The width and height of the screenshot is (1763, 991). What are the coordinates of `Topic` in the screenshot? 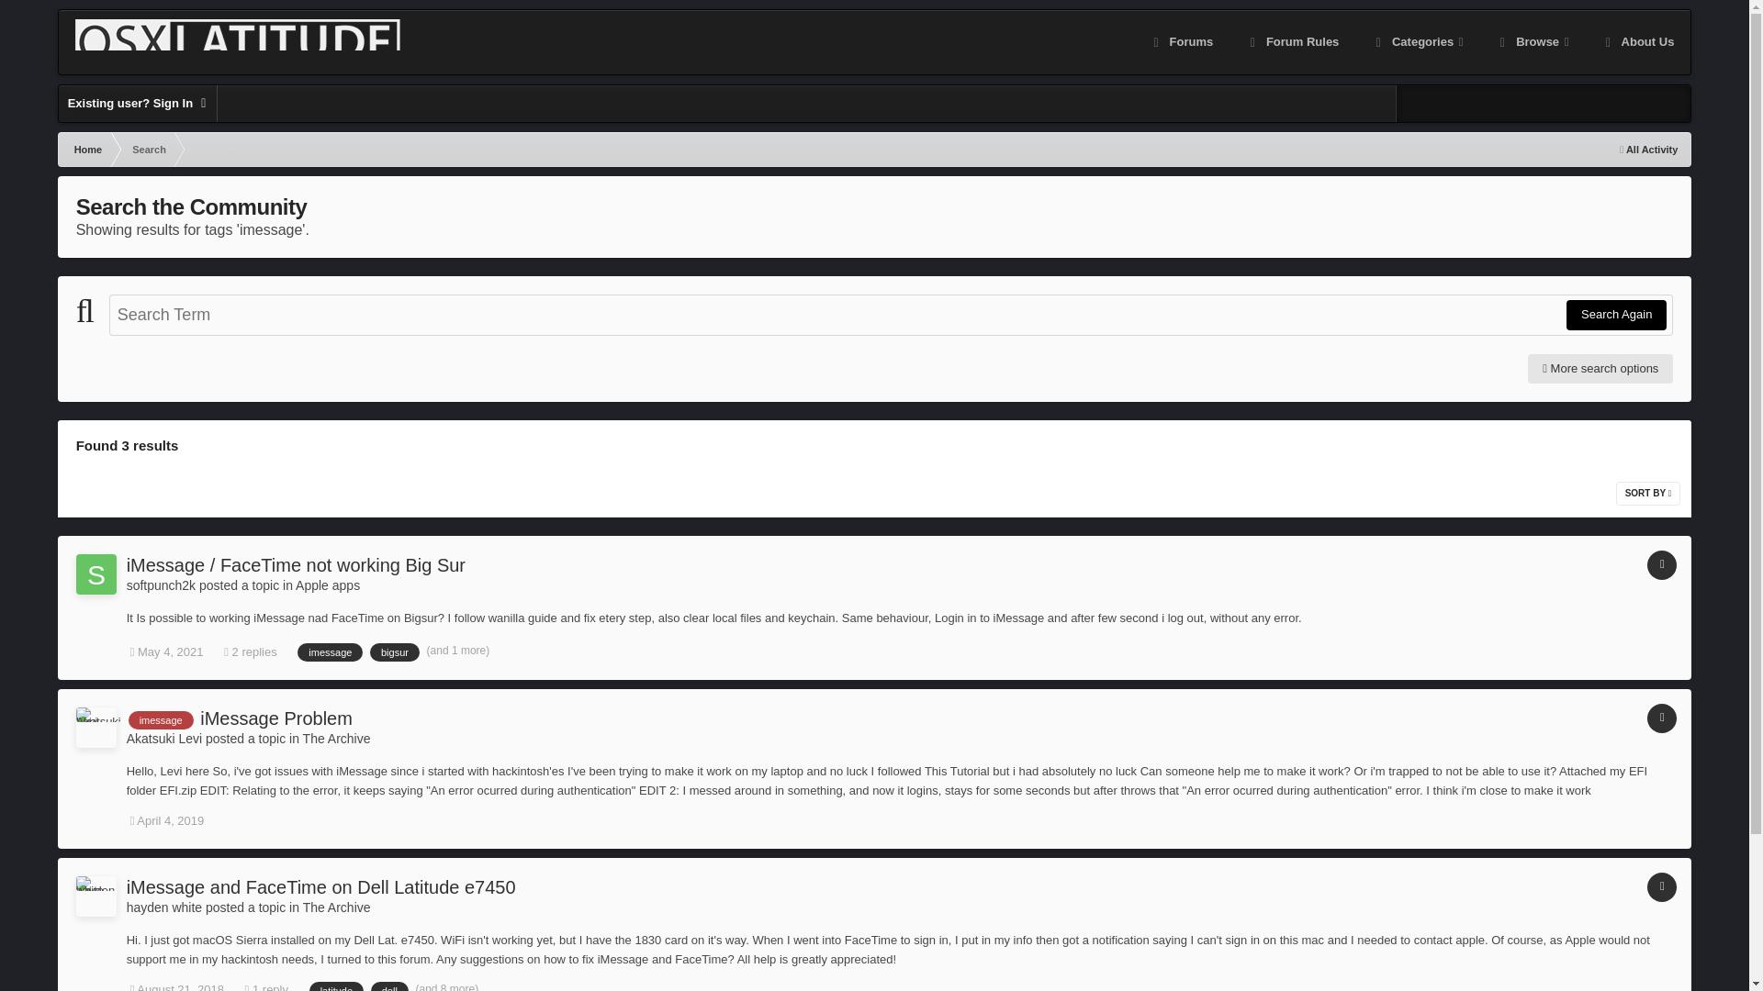 It's located at (1661, 718).